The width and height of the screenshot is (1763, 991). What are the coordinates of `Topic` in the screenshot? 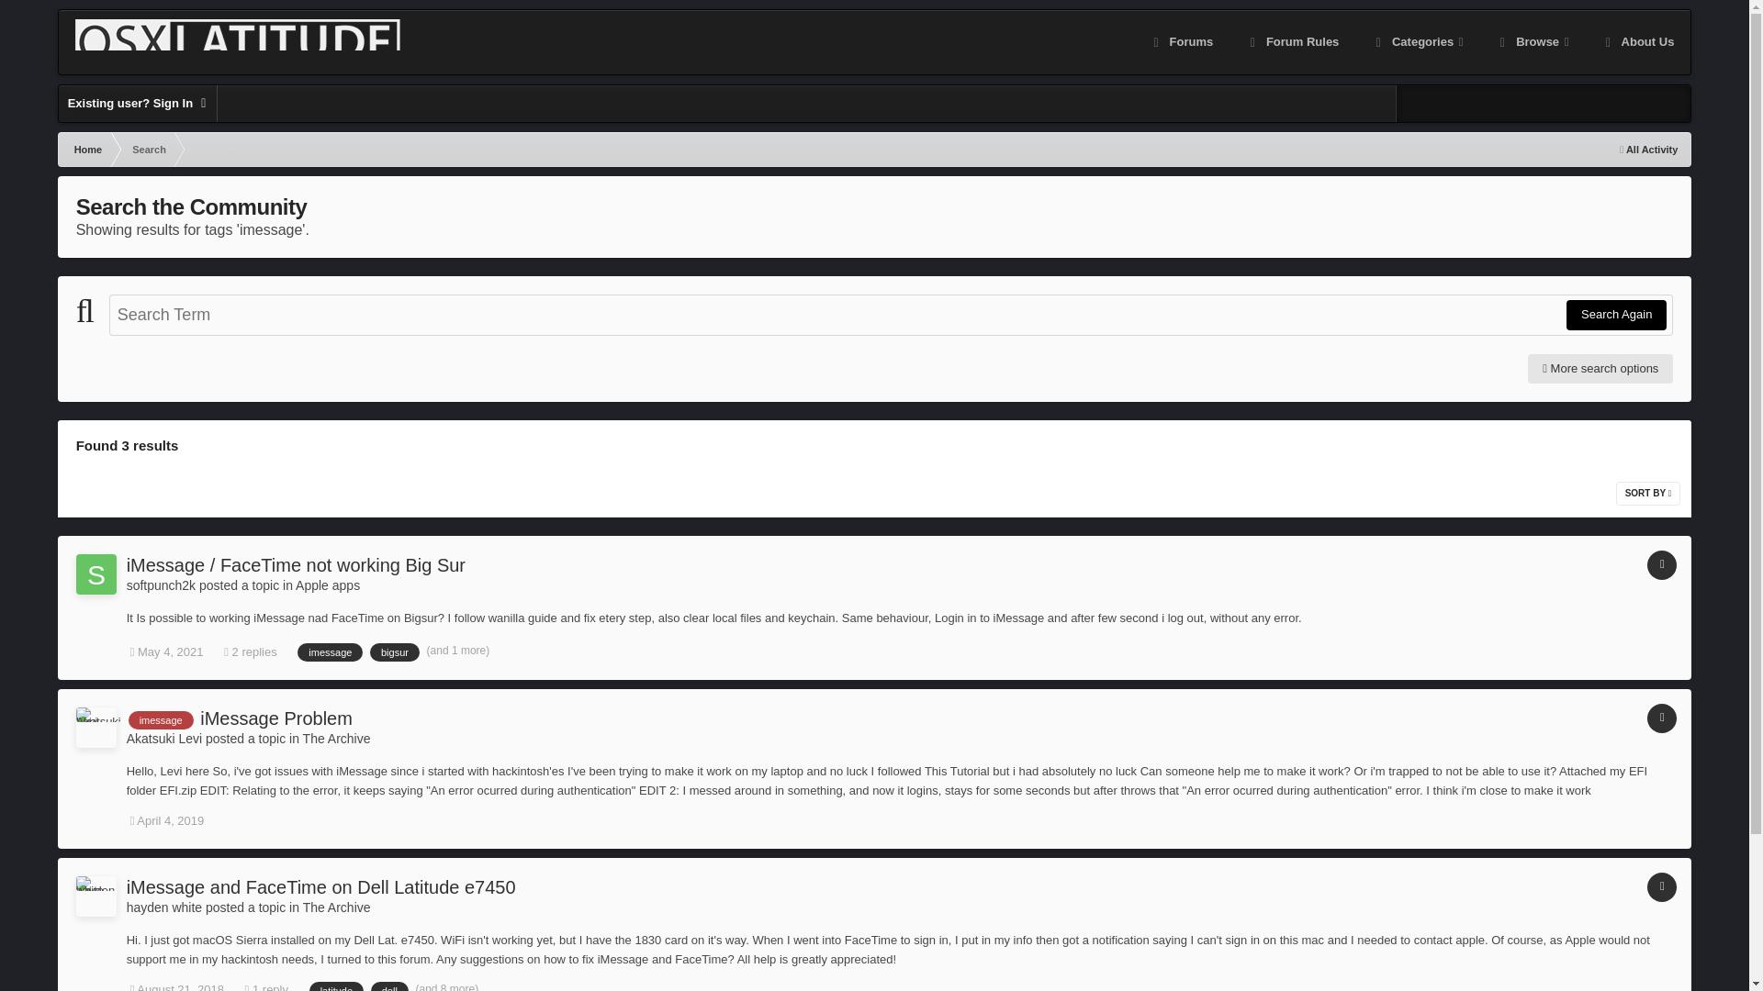 It's located at (1661, 718).